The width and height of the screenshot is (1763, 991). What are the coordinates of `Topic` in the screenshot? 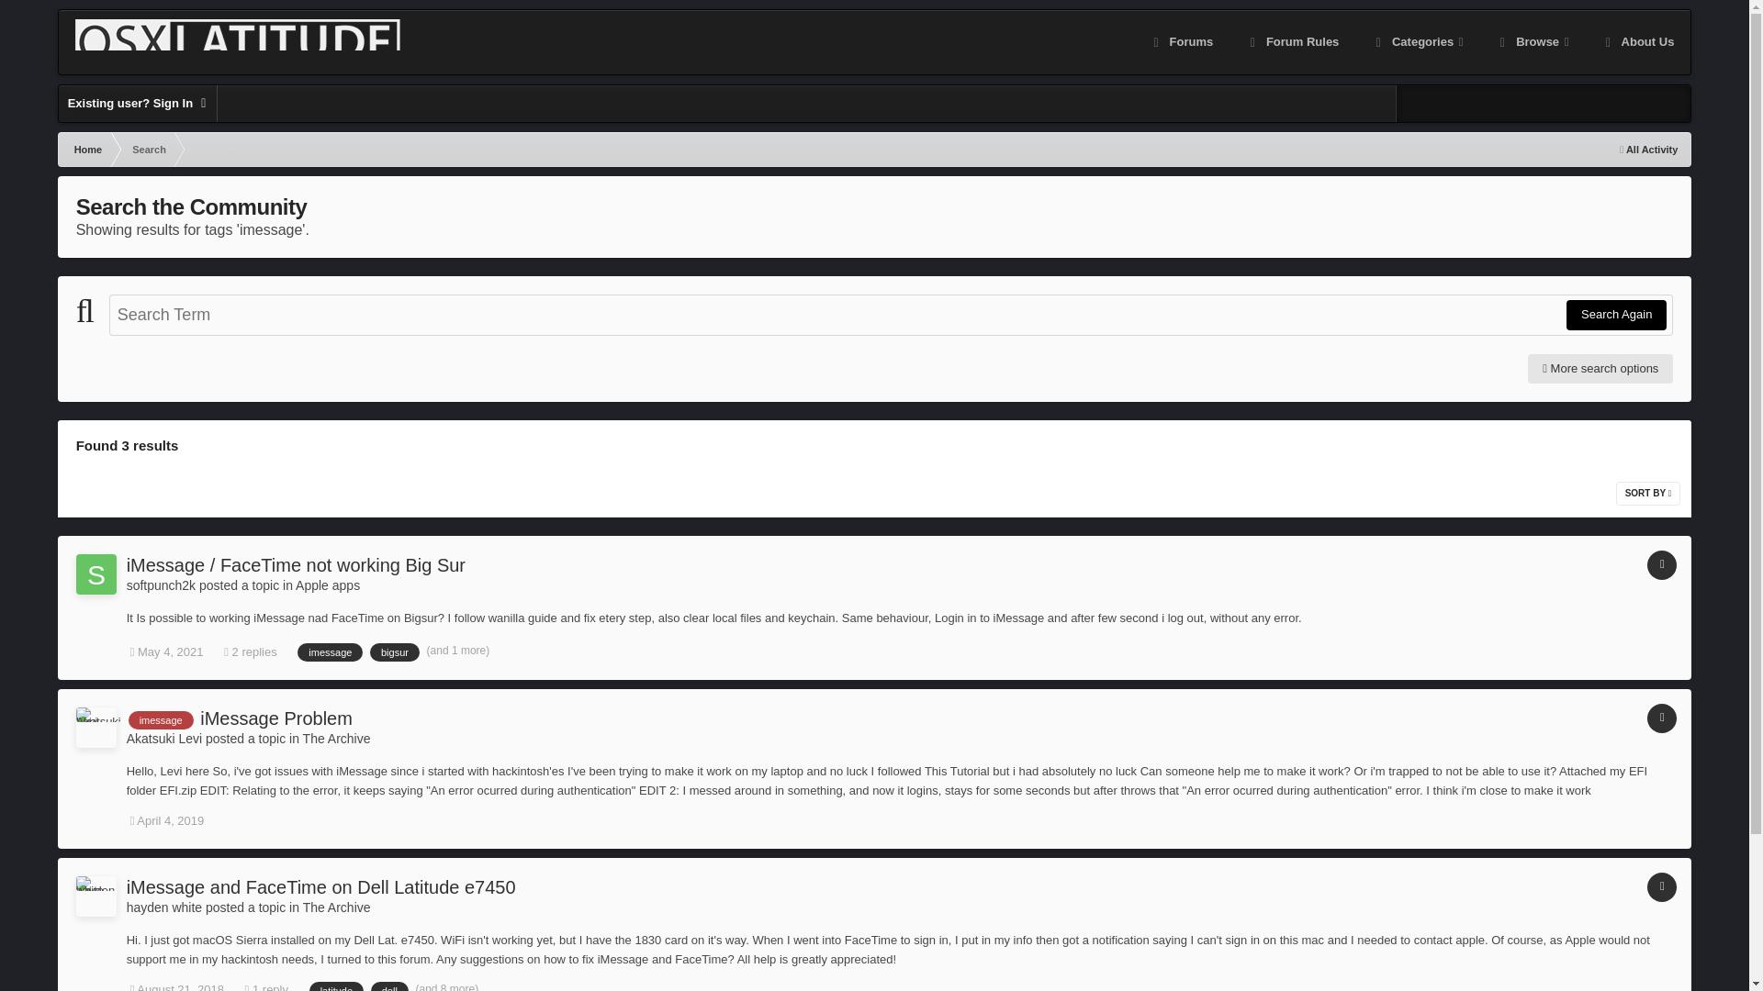 It's located at (1661, 718).